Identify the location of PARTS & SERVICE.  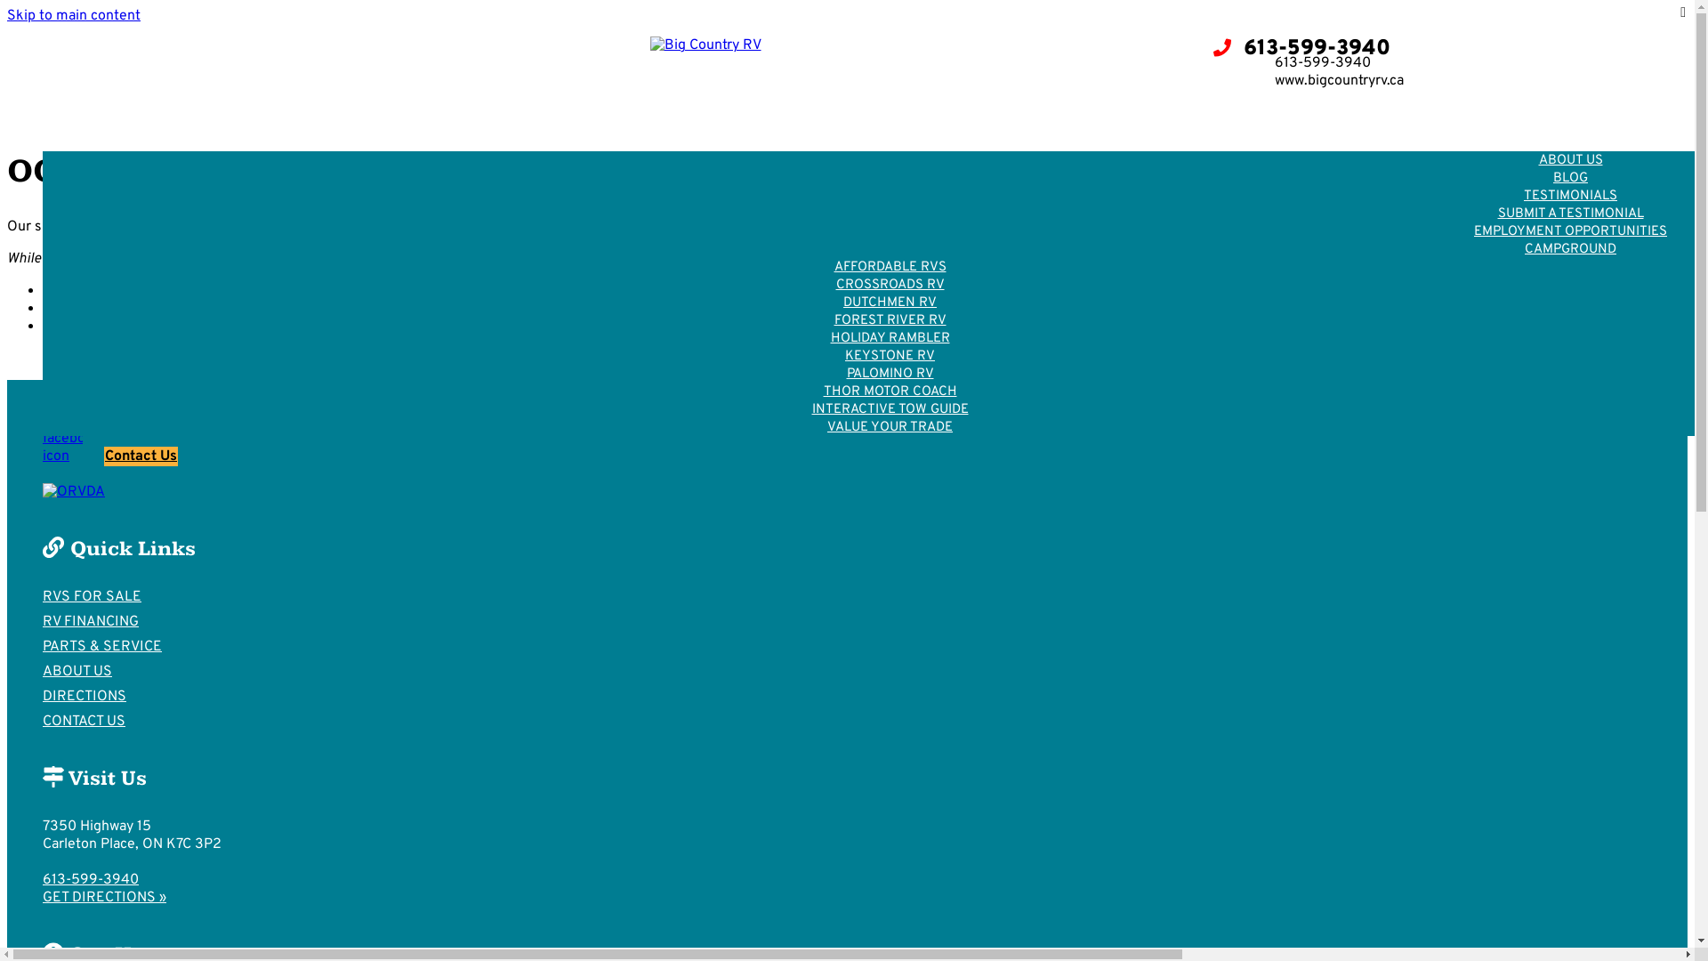
(514, 110).